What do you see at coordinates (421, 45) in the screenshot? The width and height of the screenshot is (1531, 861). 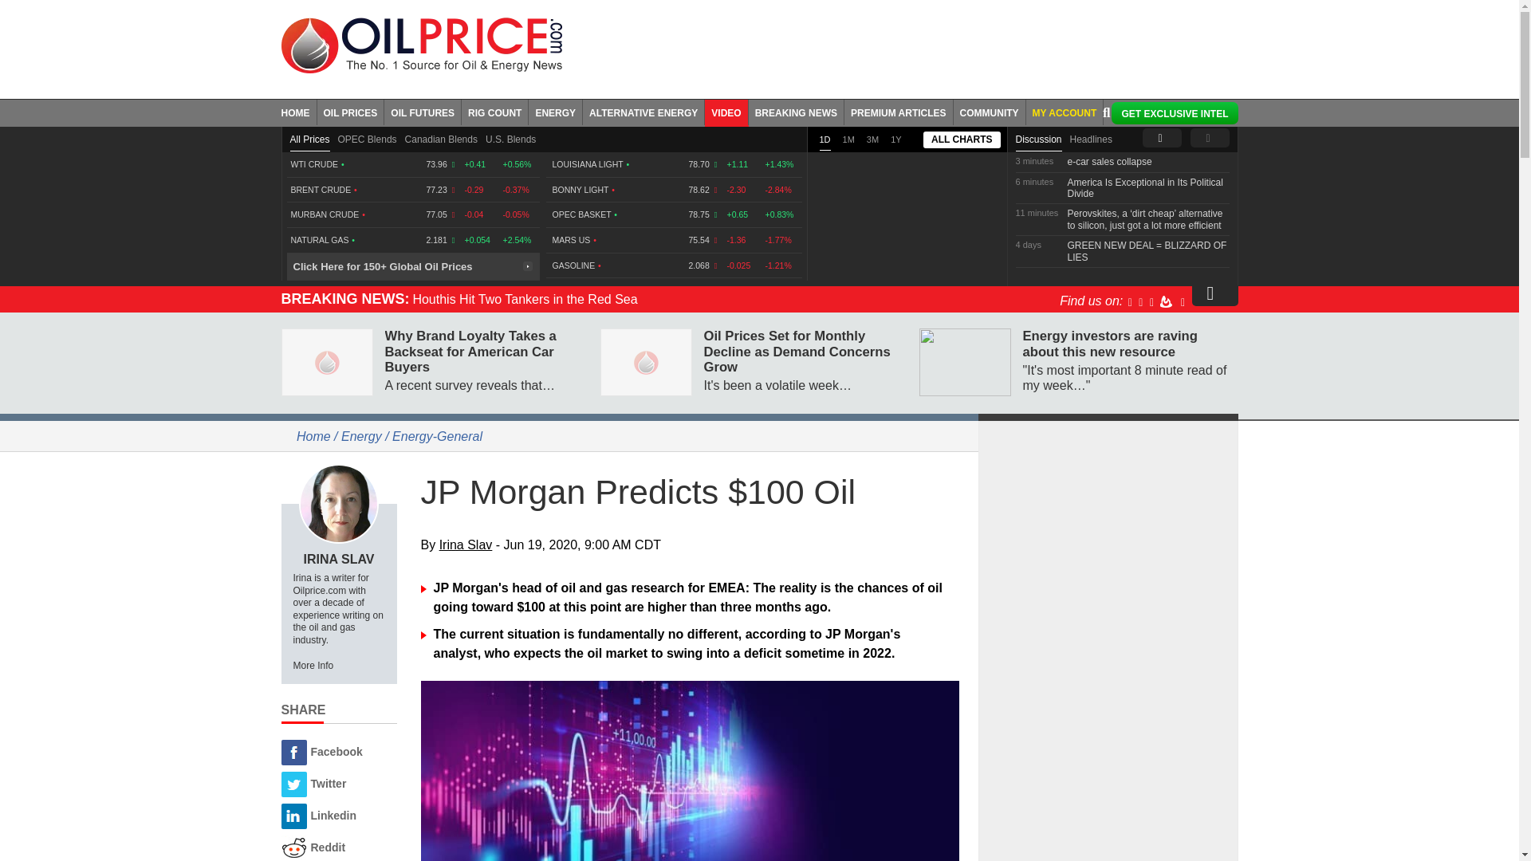 I see `Oil prices - Oilprice.com` at bounding box center [421, 45].